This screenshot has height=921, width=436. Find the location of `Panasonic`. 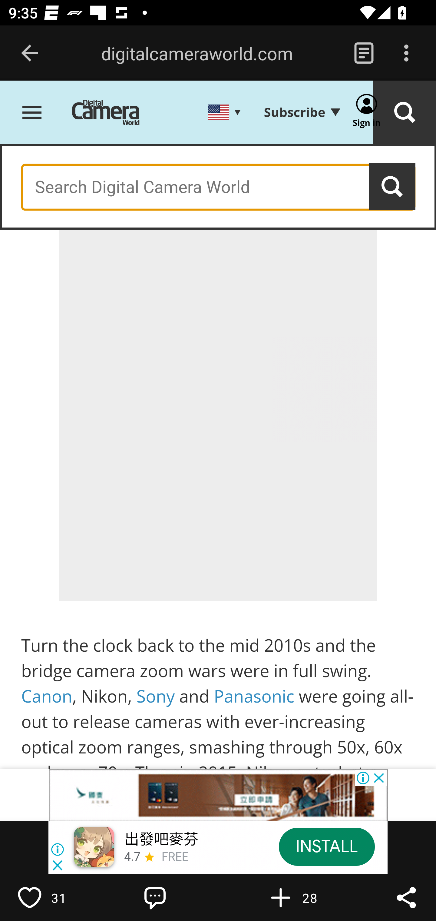

Panasonic is located at coordinates (254, 697).